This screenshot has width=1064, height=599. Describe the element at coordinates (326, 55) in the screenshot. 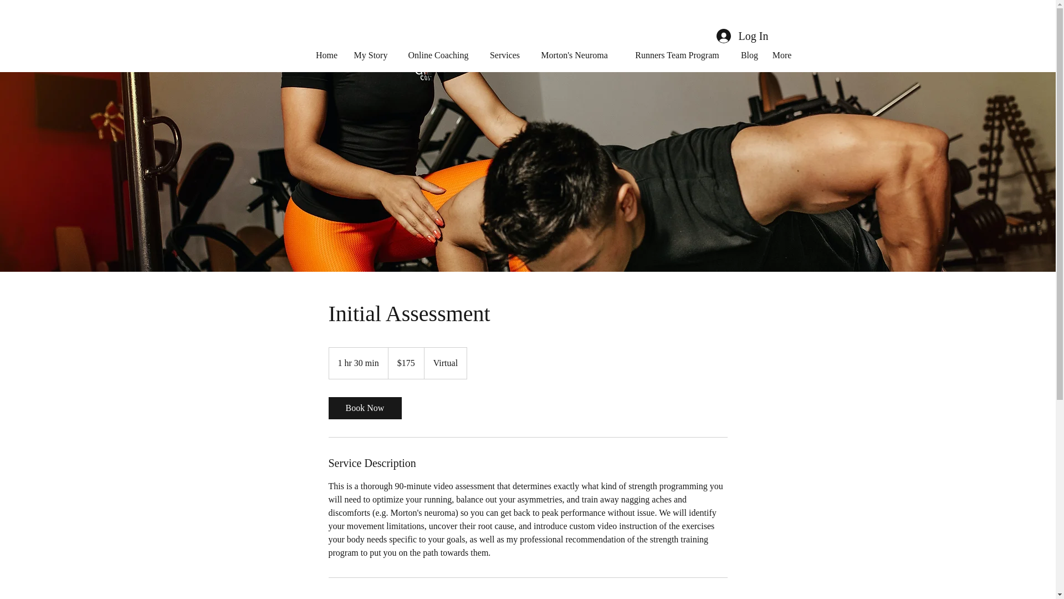

I see `Home` at that location.